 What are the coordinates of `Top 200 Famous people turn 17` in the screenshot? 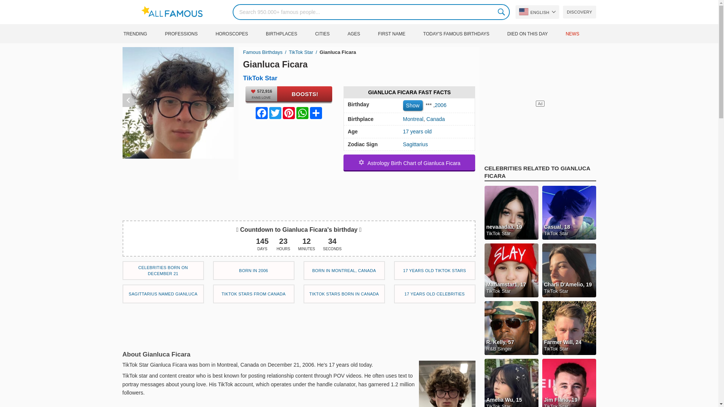 It's located at (434, 294).